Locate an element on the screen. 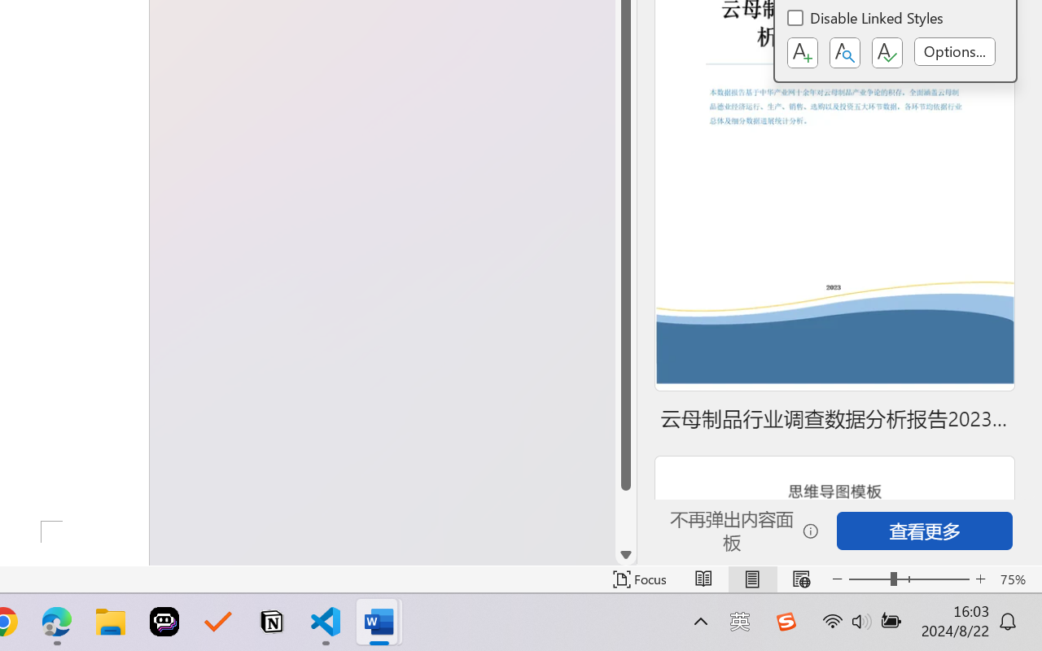 This screenshot has width=1042, height=651. Web Layout is located at coordinates (801, 579).